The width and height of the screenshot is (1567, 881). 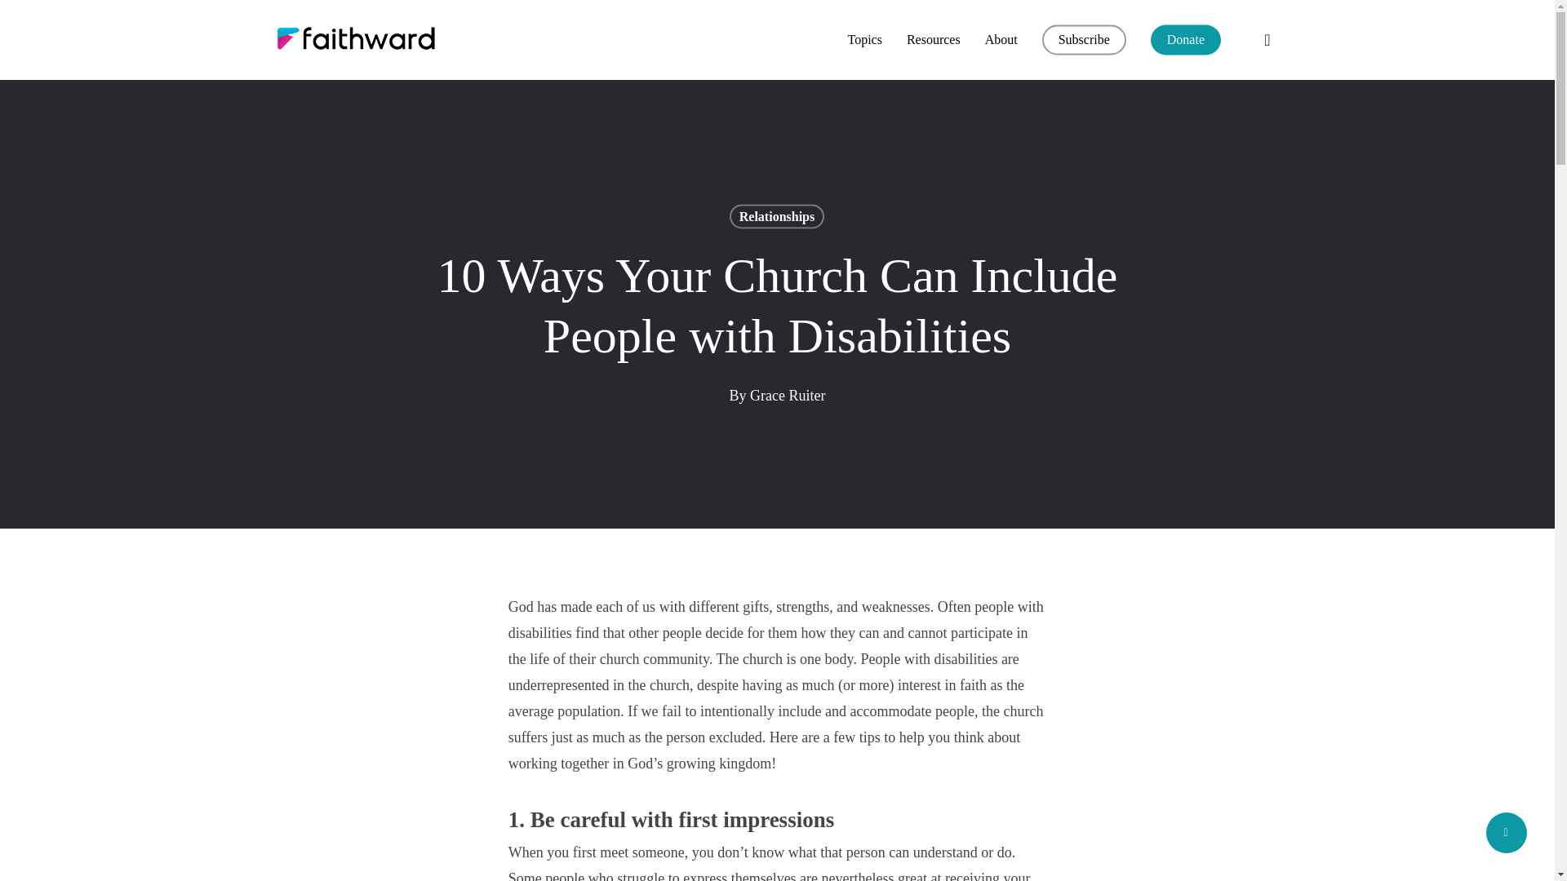 I want to click on Resources, so click(x=934, y=40).